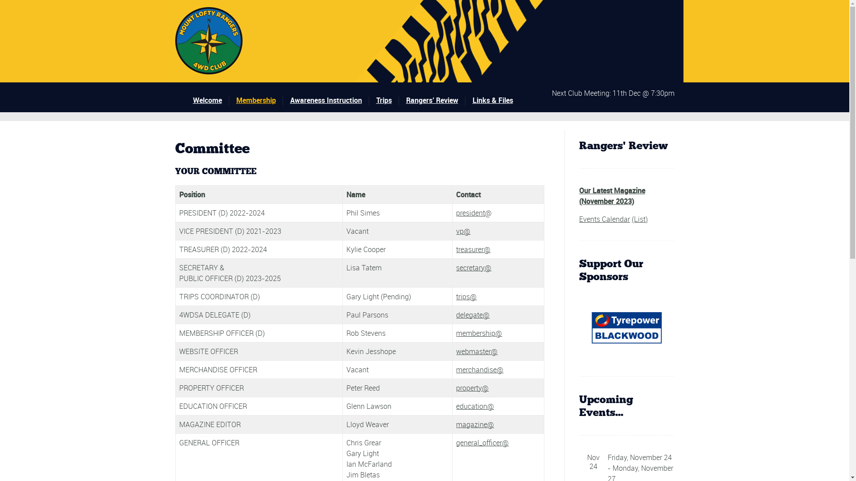  What do you see at coordinates (210, 101) in the screenshot?
I see `Welcome` at bounding box center [210, 101].